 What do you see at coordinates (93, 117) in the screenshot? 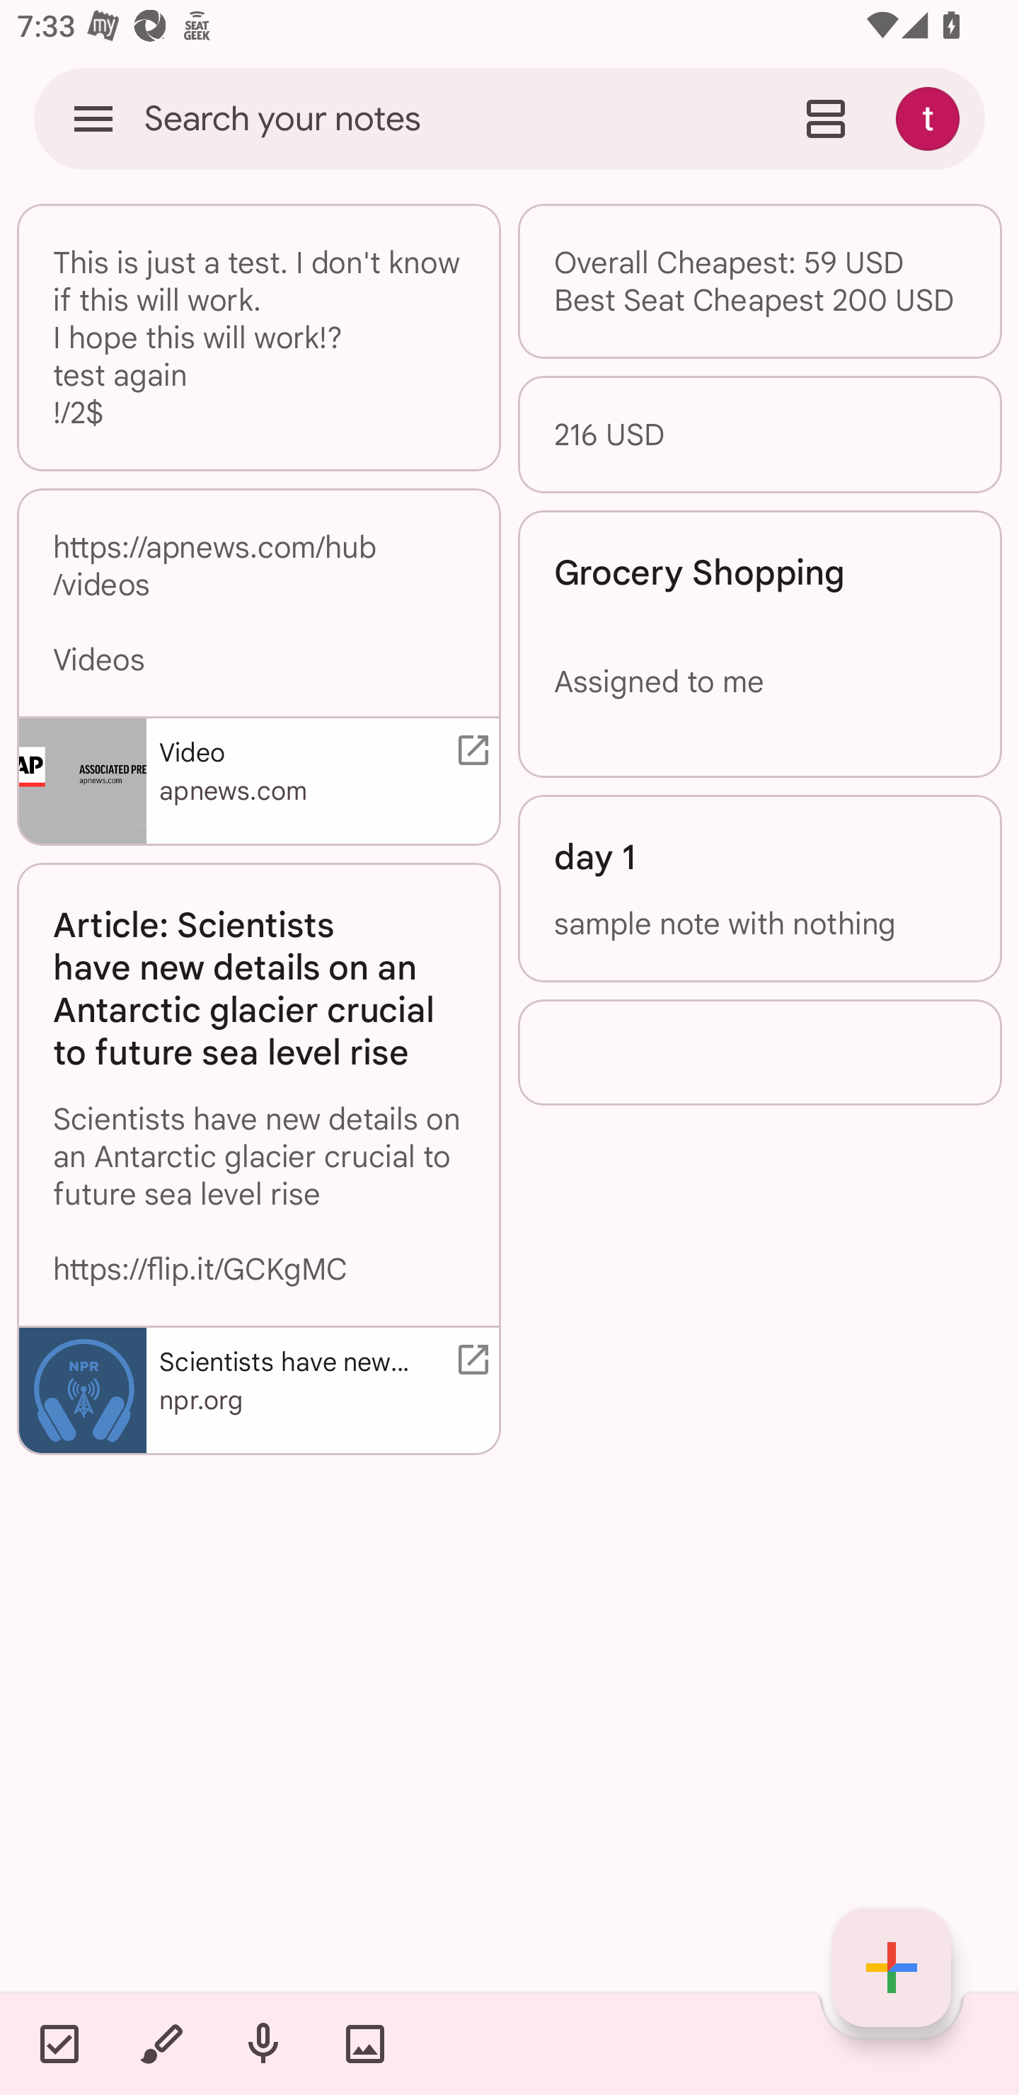
I see `Open navigation drawer` at bounding box center [93, 117].